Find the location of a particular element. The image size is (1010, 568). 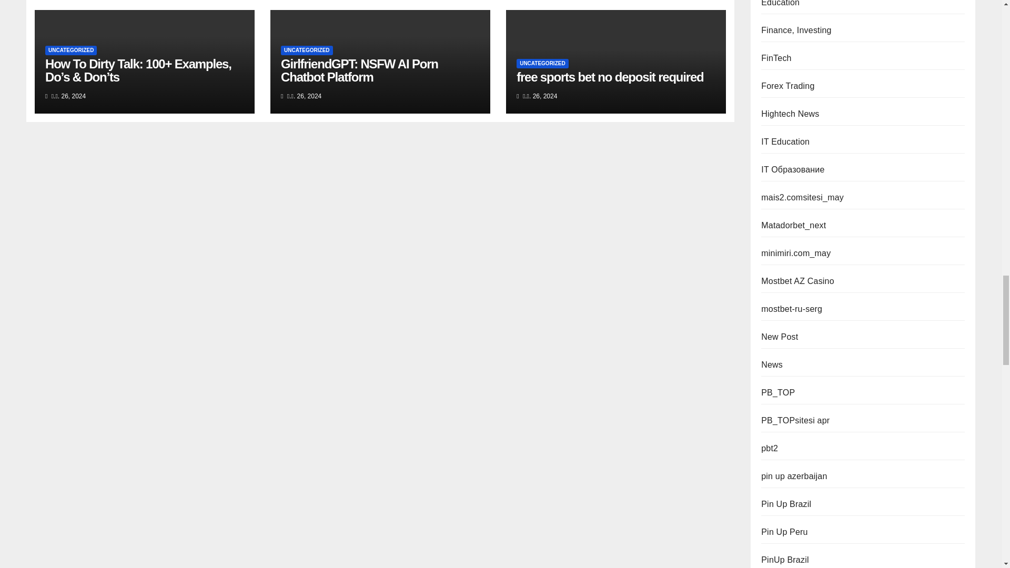

Permalink to: GirlfriendGPT: NSFW AI Porn Chatbot Platform is located at coordinates (359, 70).